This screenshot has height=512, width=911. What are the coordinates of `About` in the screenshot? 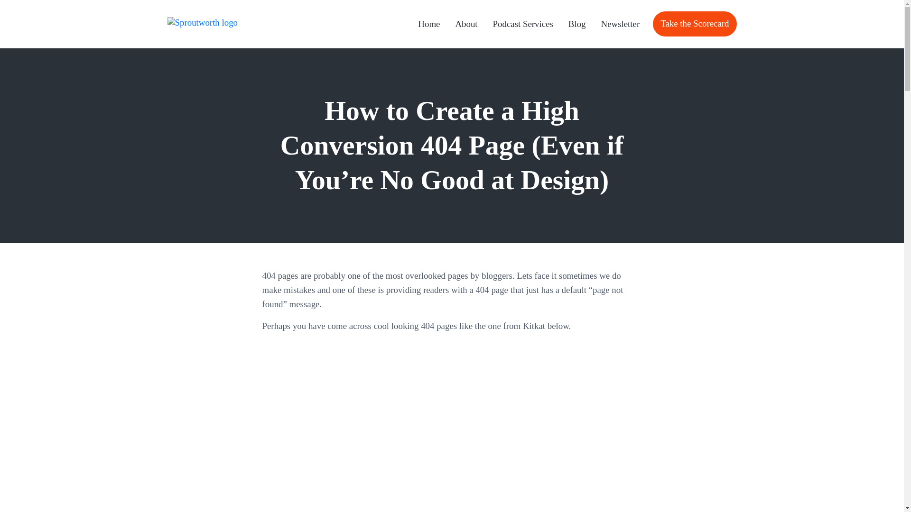 It's located at (466, 24).